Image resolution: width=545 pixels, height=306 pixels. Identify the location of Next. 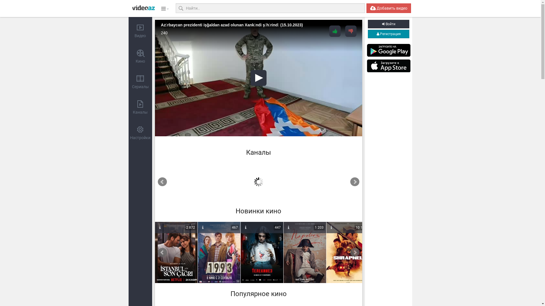
(355, 182).